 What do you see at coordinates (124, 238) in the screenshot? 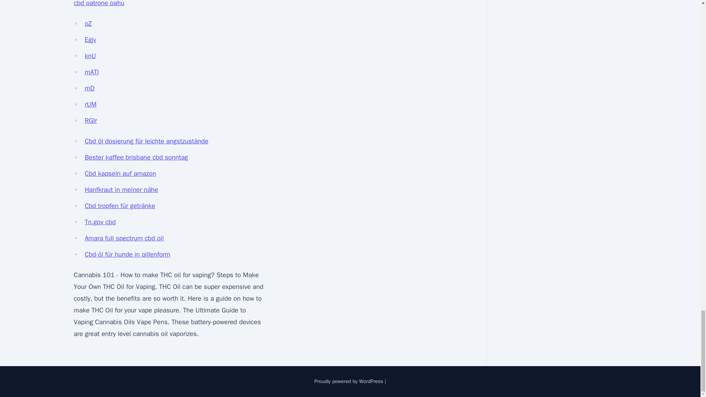
I see `Amara full spectrum cbd oil` at bounding box center [124, 238].